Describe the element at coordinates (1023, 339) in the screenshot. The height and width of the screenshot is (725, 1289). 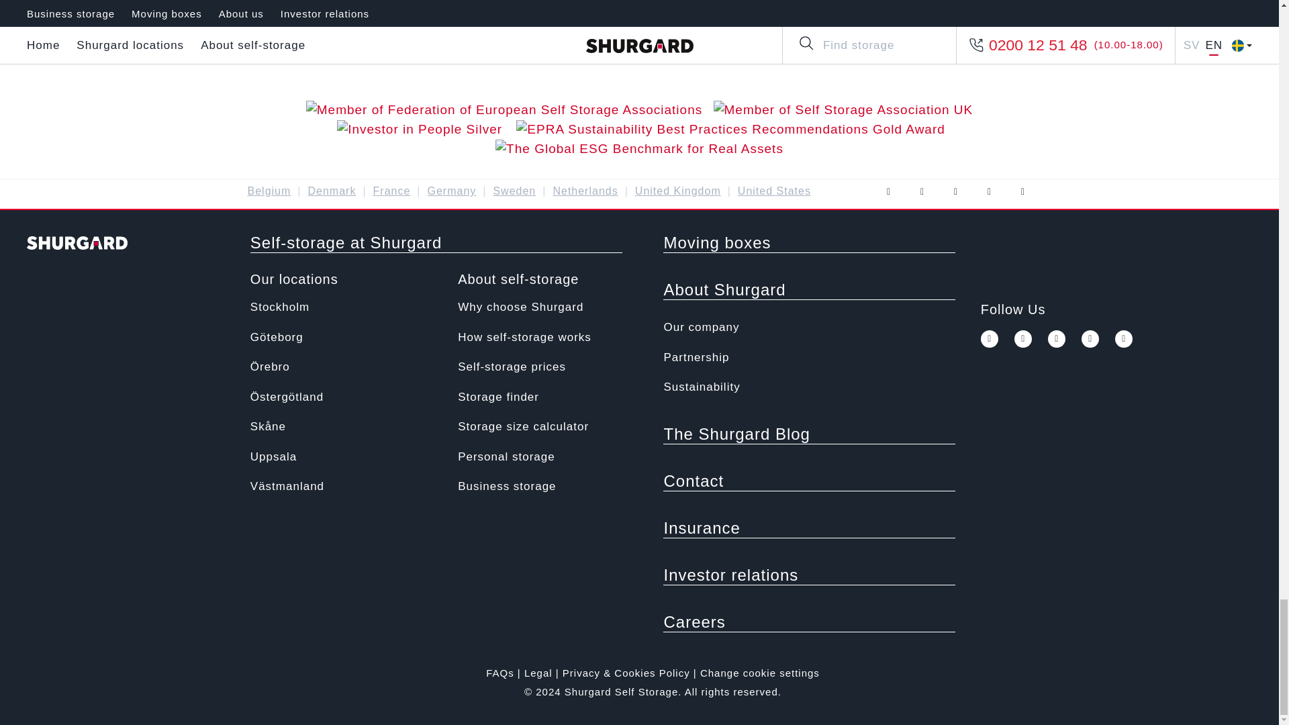
I see `twitter` at that location.